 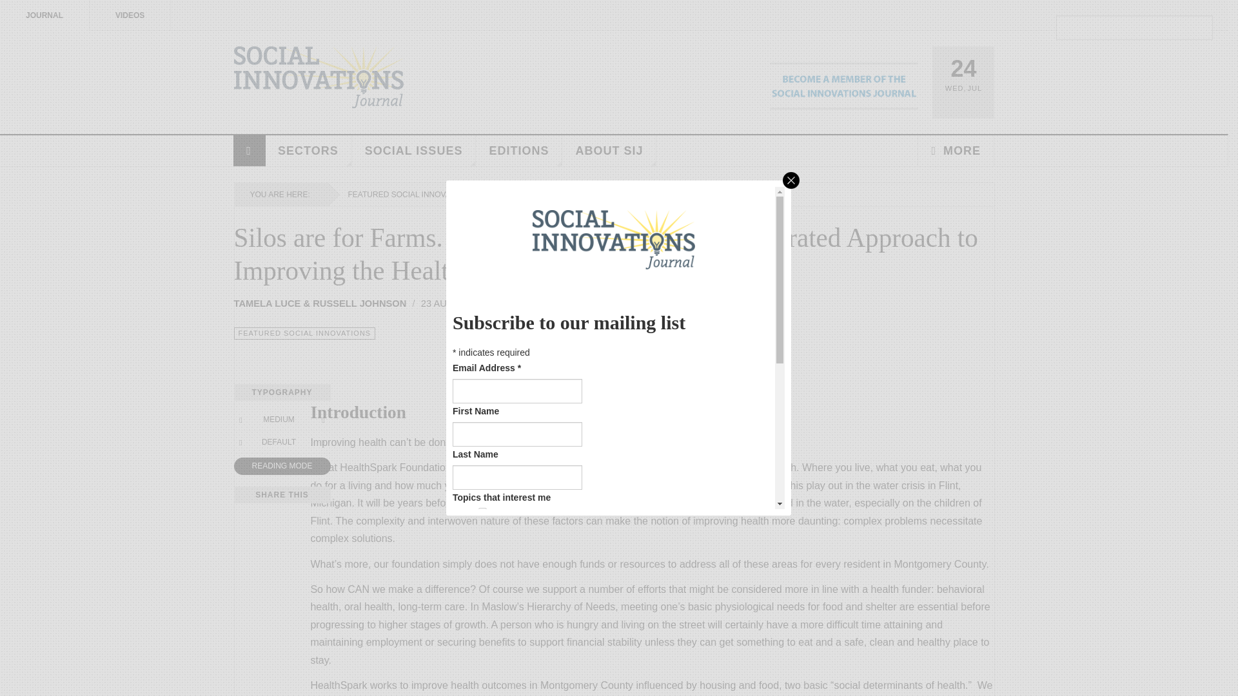 I want to click on 128, so click(x=482, y=643).